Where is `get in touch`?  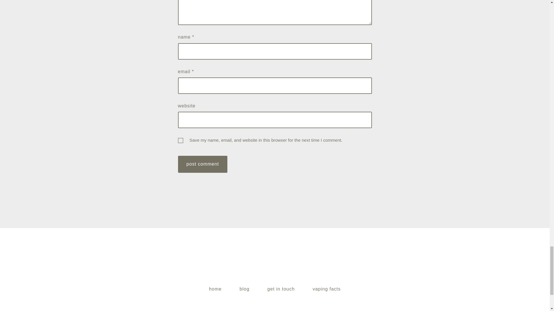
get in touch is located at coordinates (281, 289).